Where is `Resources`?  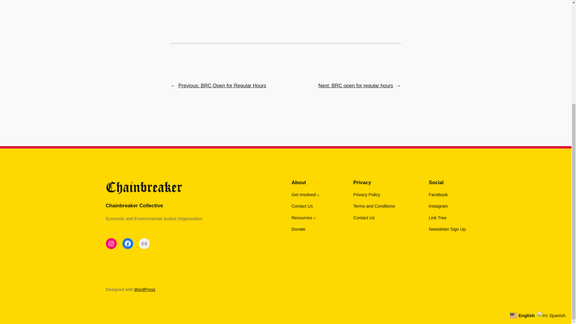
Resources is located at coordinates (302, 217).